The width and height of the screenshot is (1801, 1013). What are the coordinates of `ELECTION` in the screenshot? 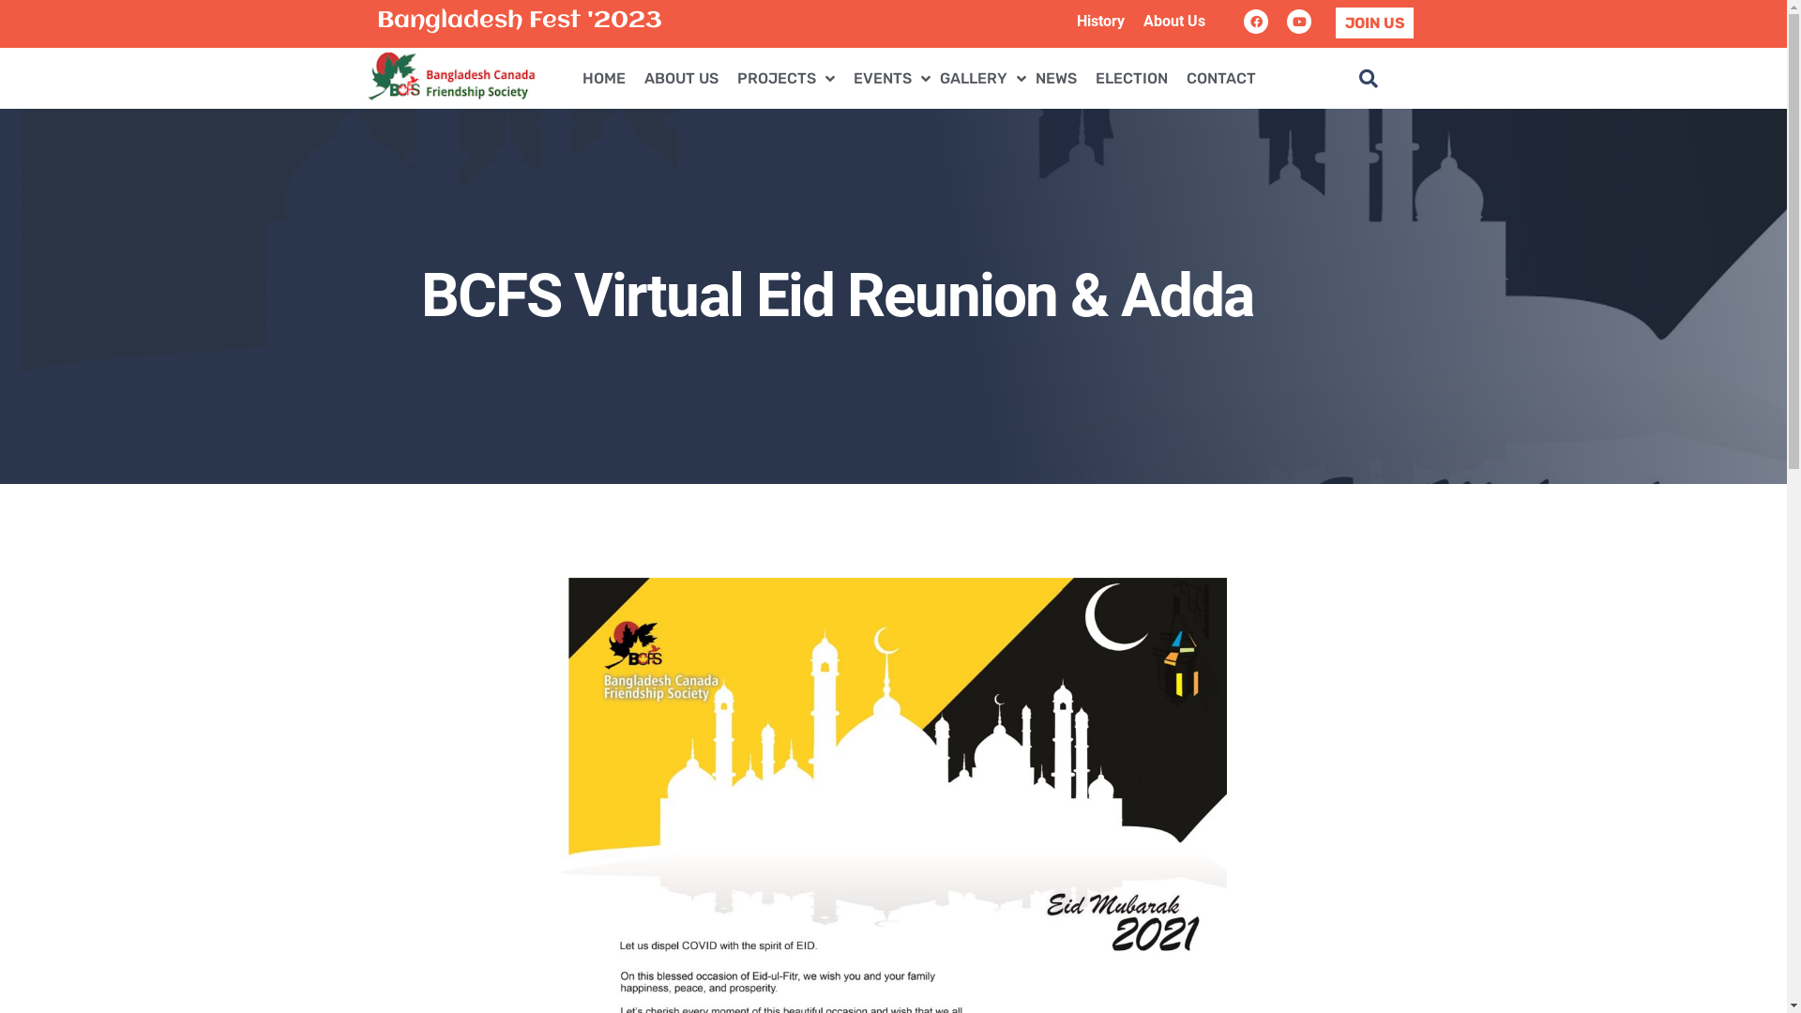 It's located at (1131, 78).